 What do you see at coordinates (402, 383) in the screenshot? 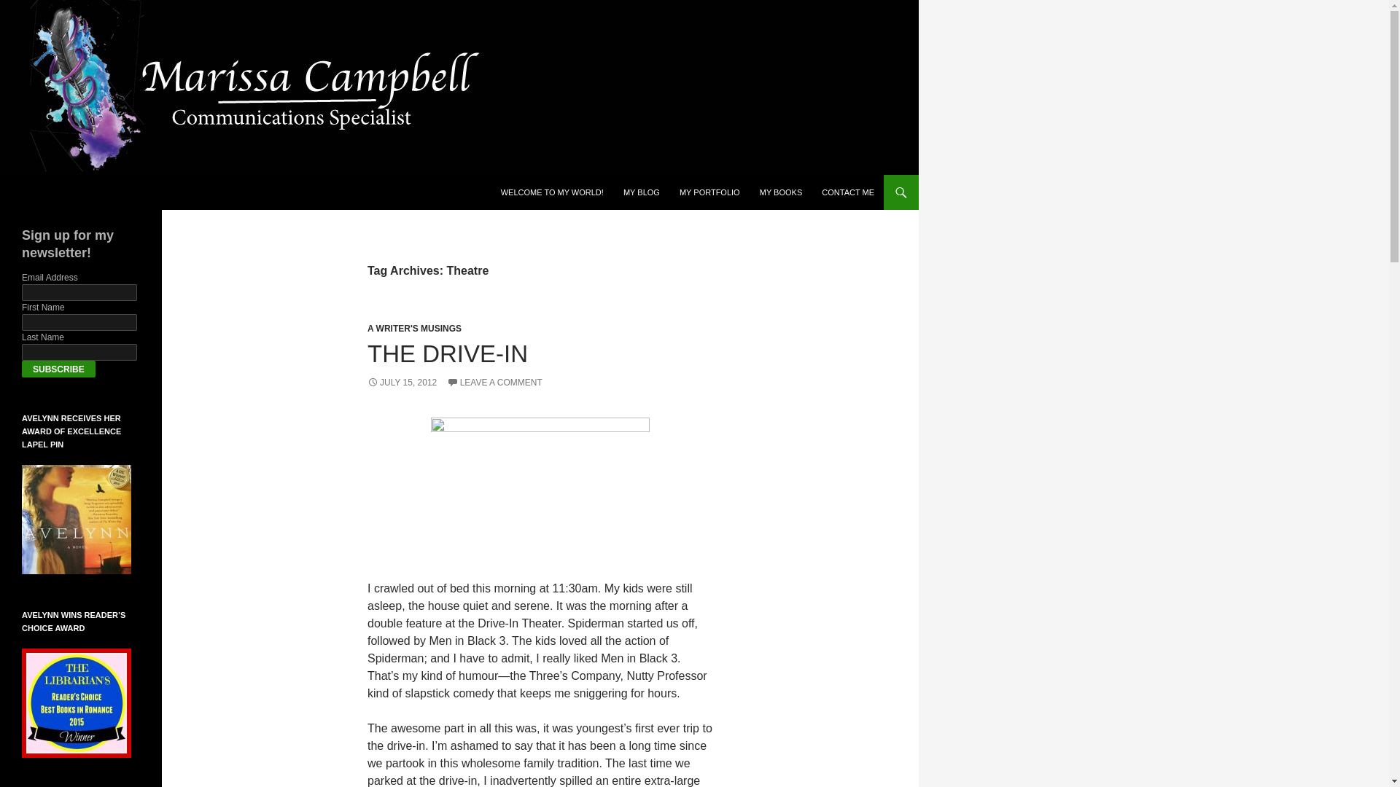
I see `JULY 15, 2012` at bounding box center [402, 383].